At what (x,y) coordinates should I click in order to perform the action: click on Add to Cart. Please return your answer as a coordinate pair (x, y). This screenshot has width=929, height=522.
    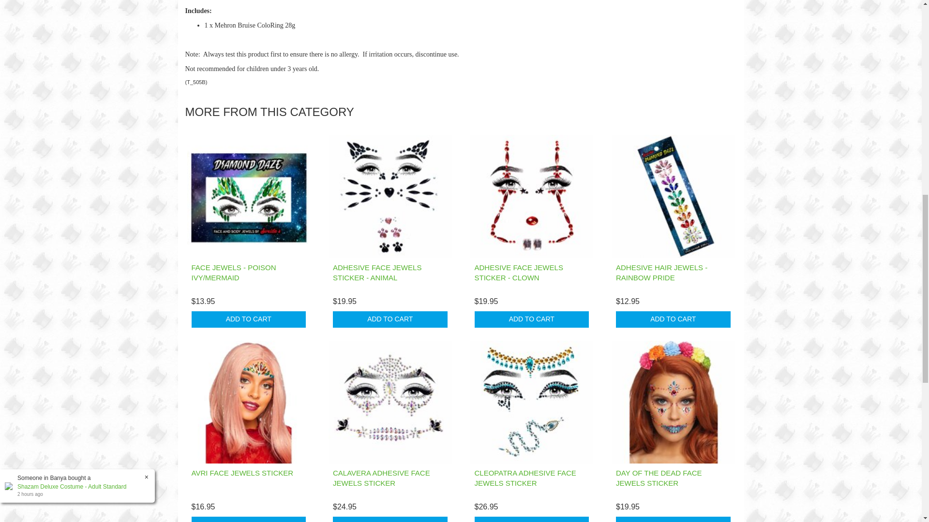
    Looking at the image, I should click on (673, 319).